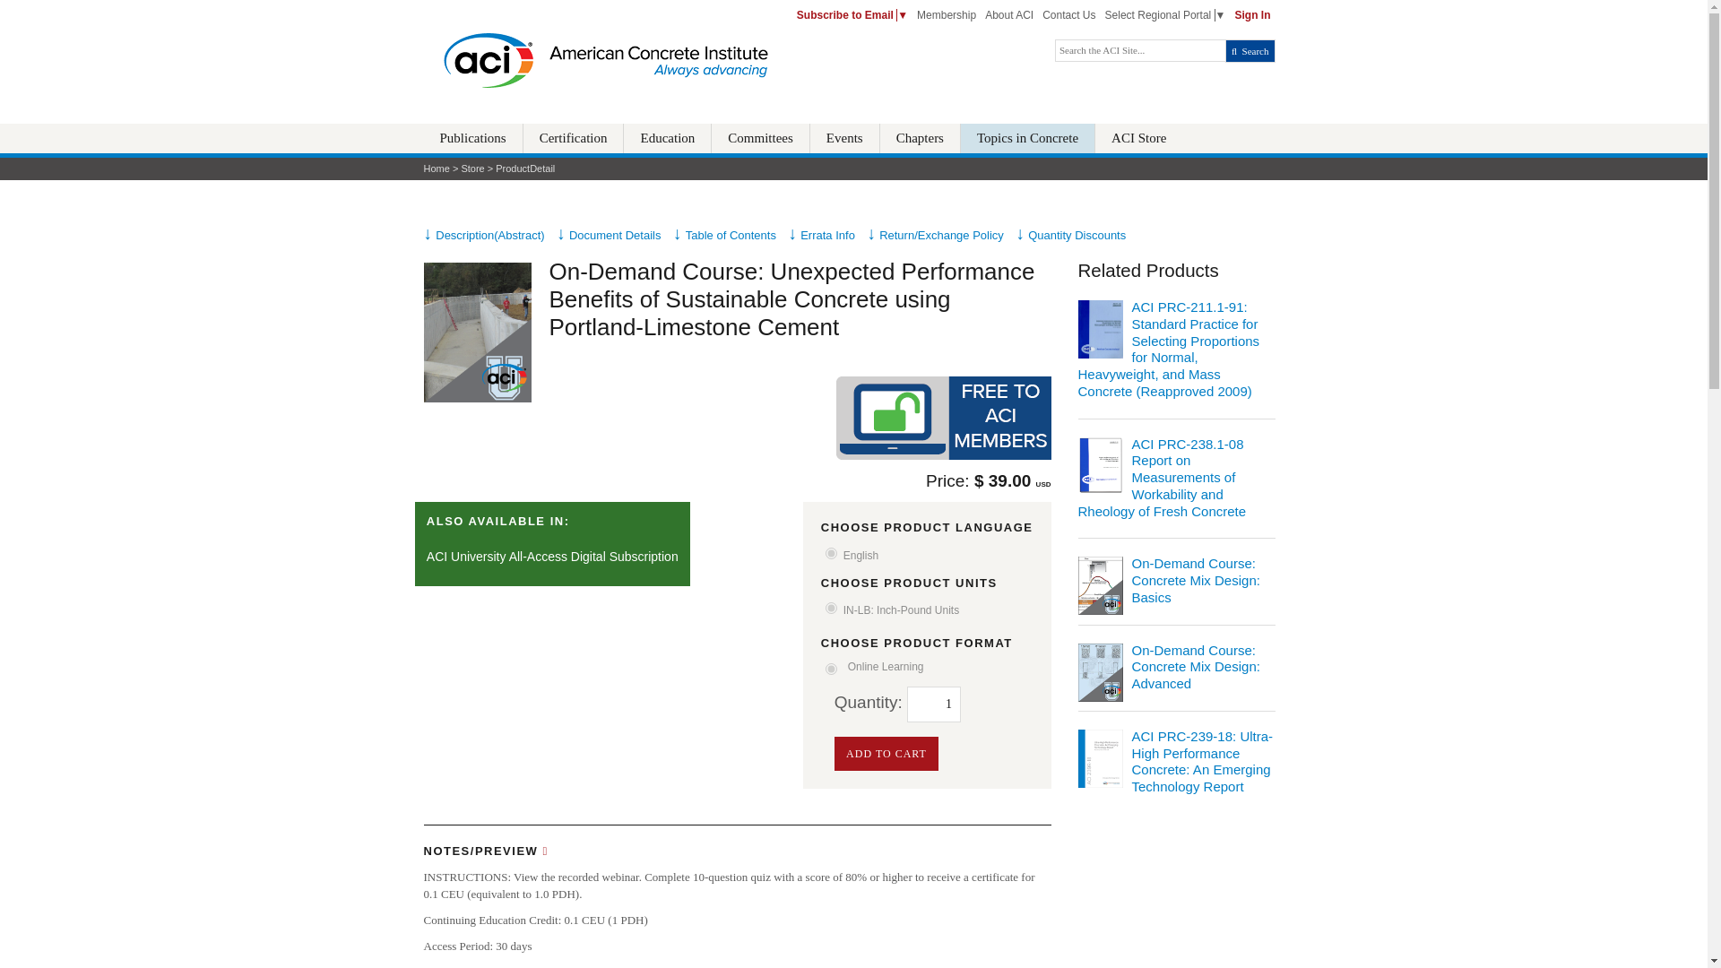 This screenshot has height=968, width=1721. I want to click on English, so click(831, 554).